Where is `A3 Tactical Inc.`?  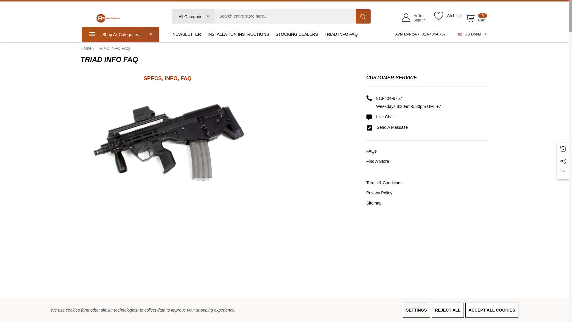
A3 Tactical Inc. is located at coordinates (412, 17).